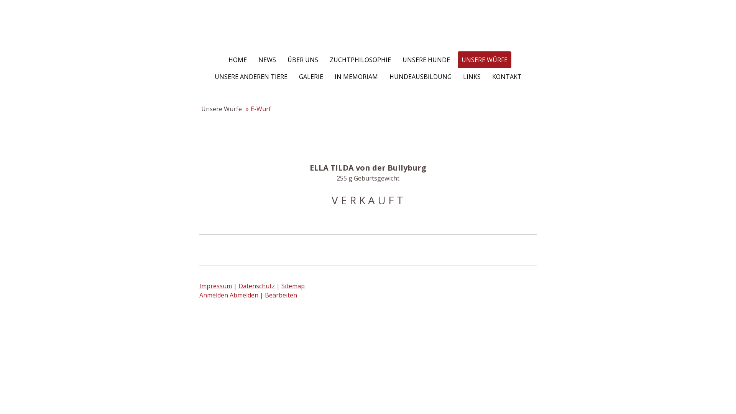 The image size is (736, 414). What do you see at coordinates (214, 295) in the screenshot?
I see `Anmelden` at bounding box center [214, 295].